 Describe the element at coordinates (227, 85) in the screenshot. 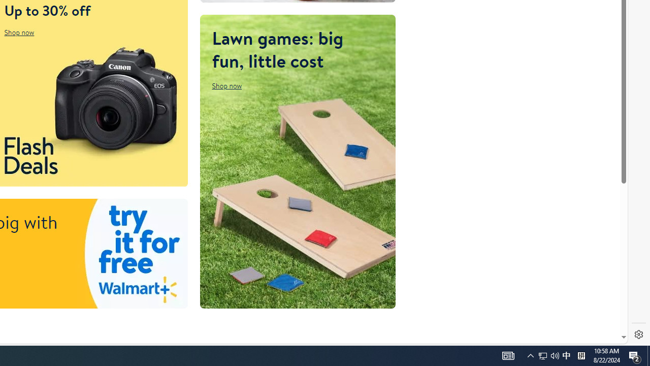

I see `Shop now Lawn games: big fun, little cost` at that location.